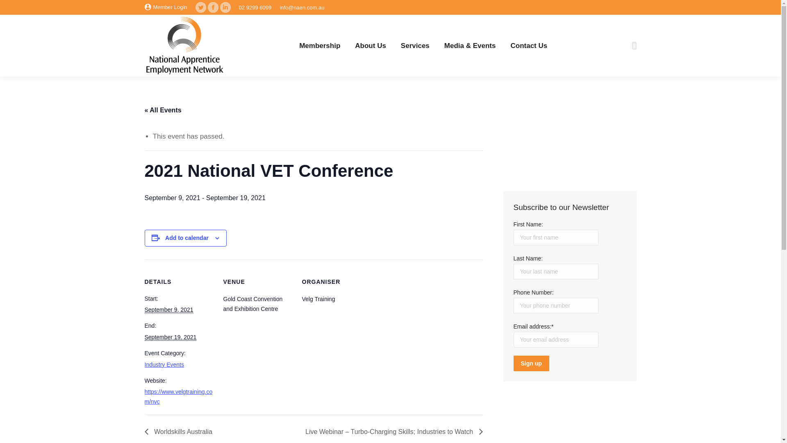  What do you see at coordinates (225, 7) in the screenshot?
I see `Linkedin` at bounding box center [225, 7].